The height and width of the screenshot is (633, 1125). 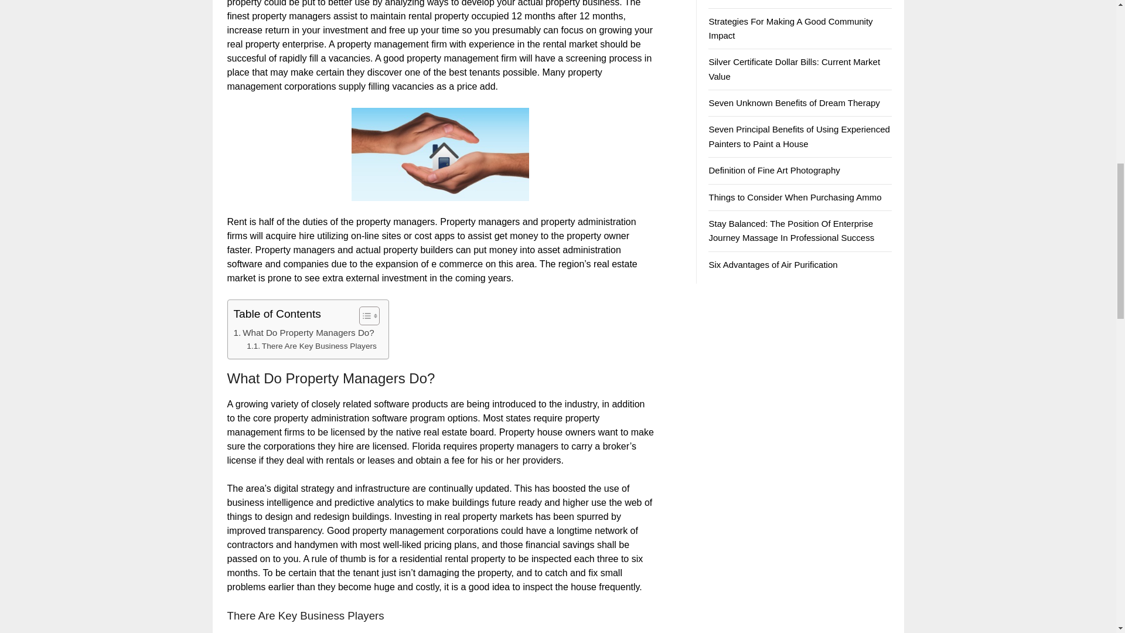 I want to click on Strategies For Making A Good Community Impact, so click(x=790, y=28).